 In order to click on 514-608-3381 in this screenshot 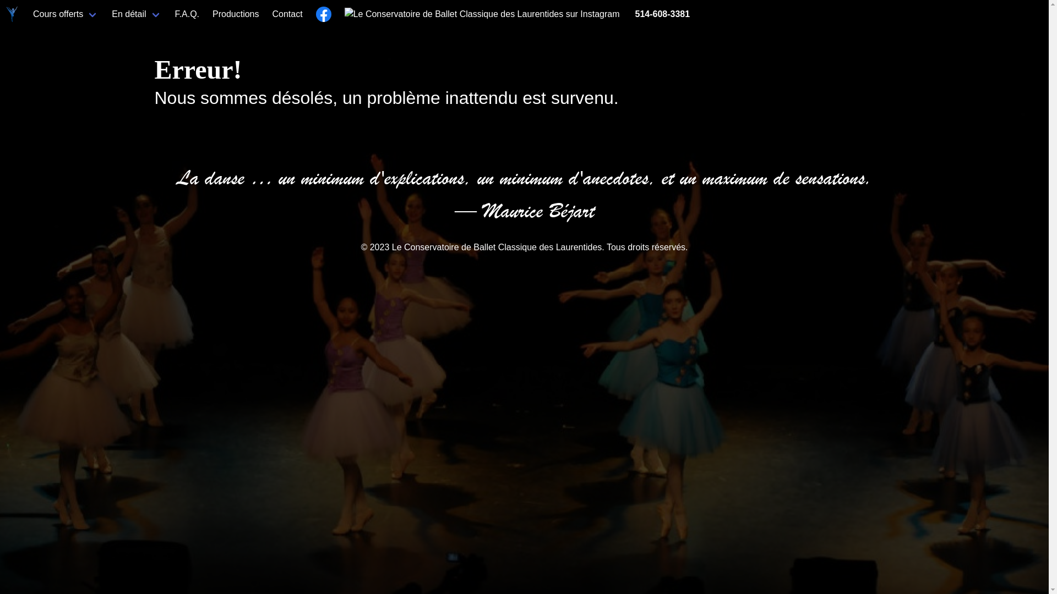, I will do `click(662, 14)`.